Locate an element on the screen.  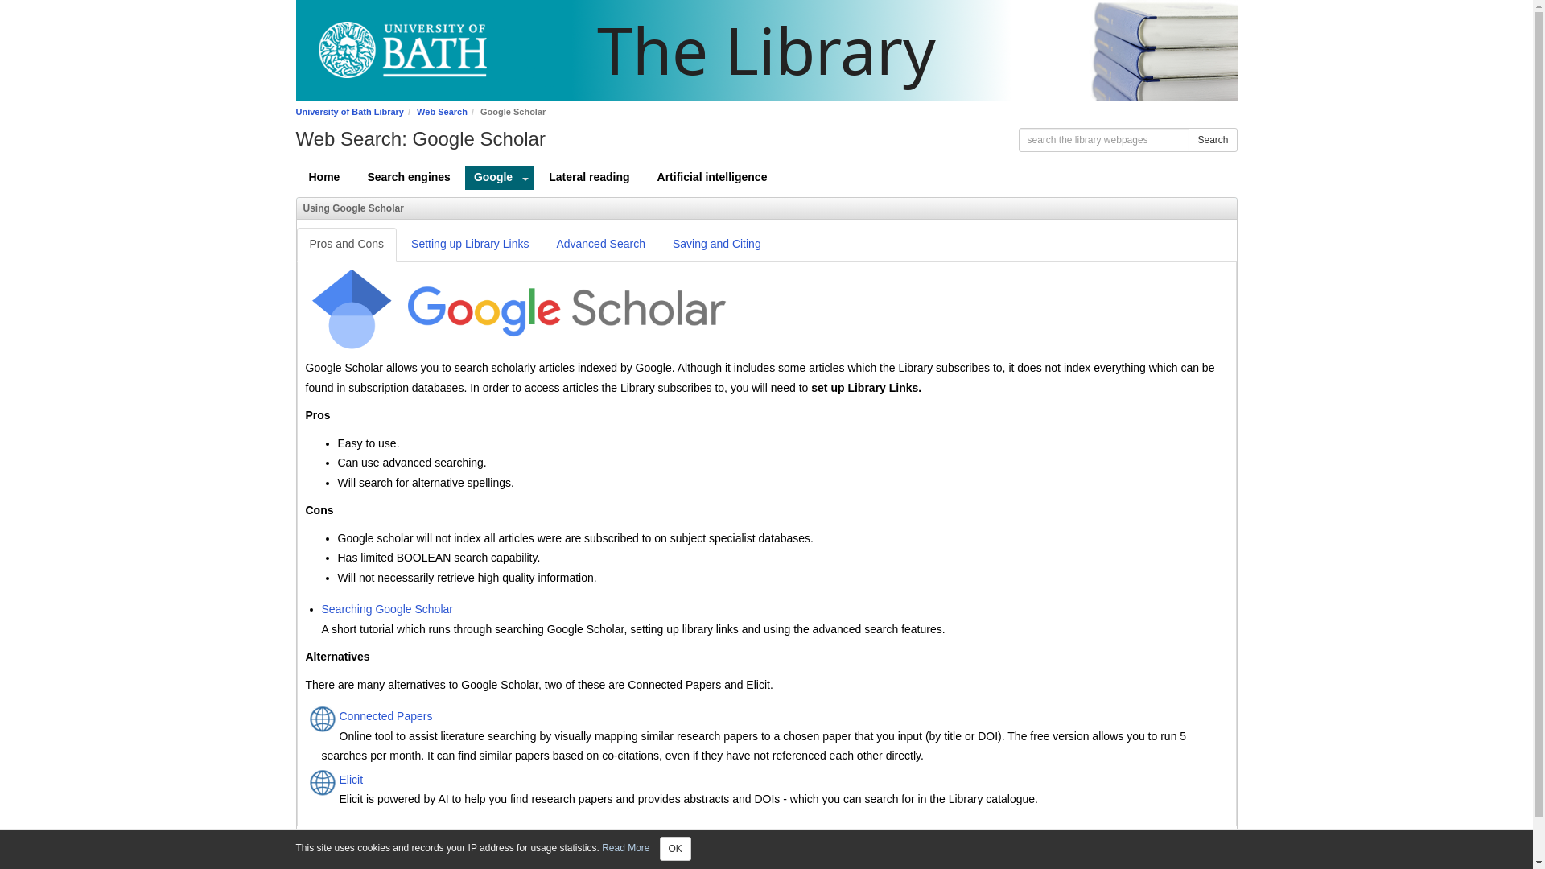
Saving and Citing is located at coordinates (716, 245).